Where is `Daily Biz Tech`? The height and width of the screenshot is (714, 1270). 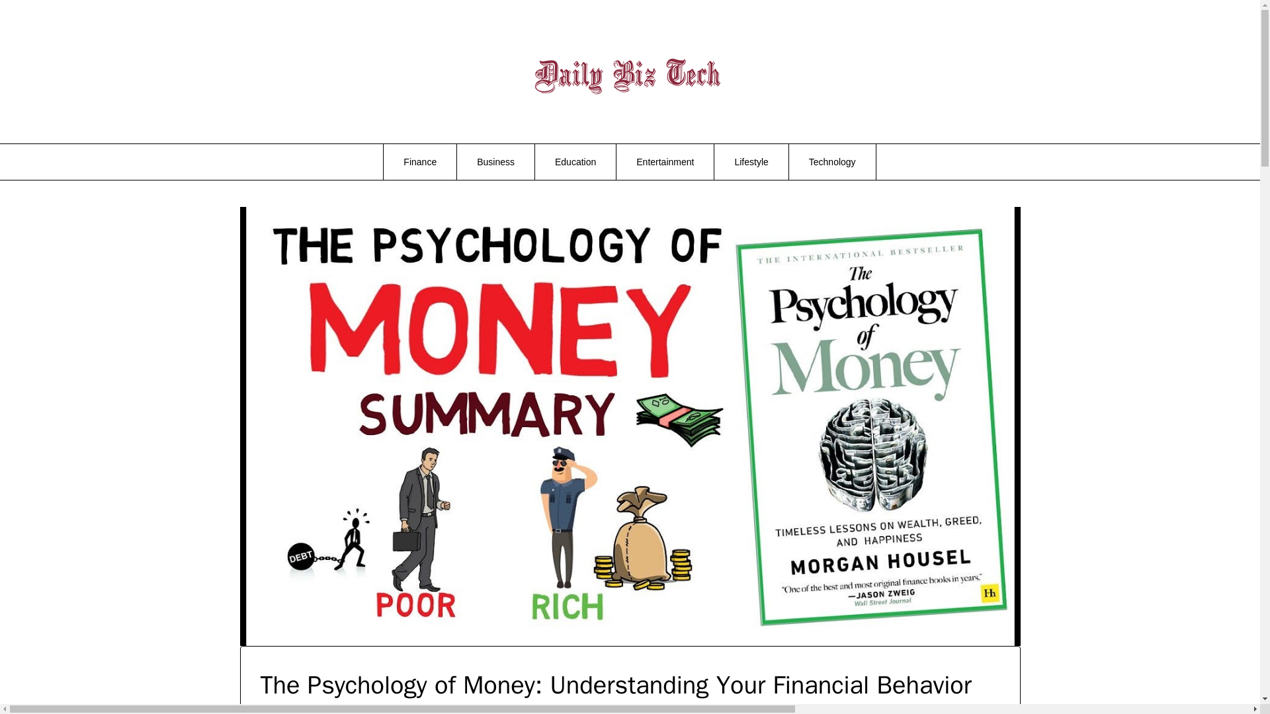
Daily Biz Tech is located at coordinates (999, 58).